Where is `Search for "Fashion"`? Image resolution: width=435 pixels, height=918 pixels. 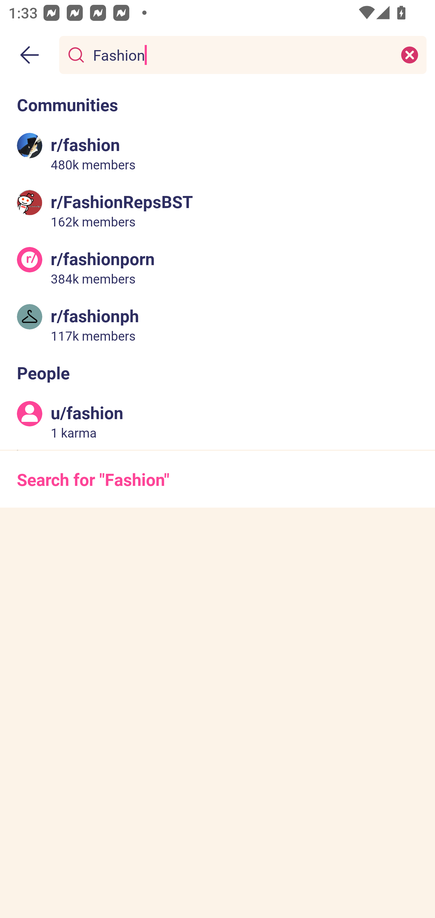 Search for "Fashion" is located at coordinates (217, 479).